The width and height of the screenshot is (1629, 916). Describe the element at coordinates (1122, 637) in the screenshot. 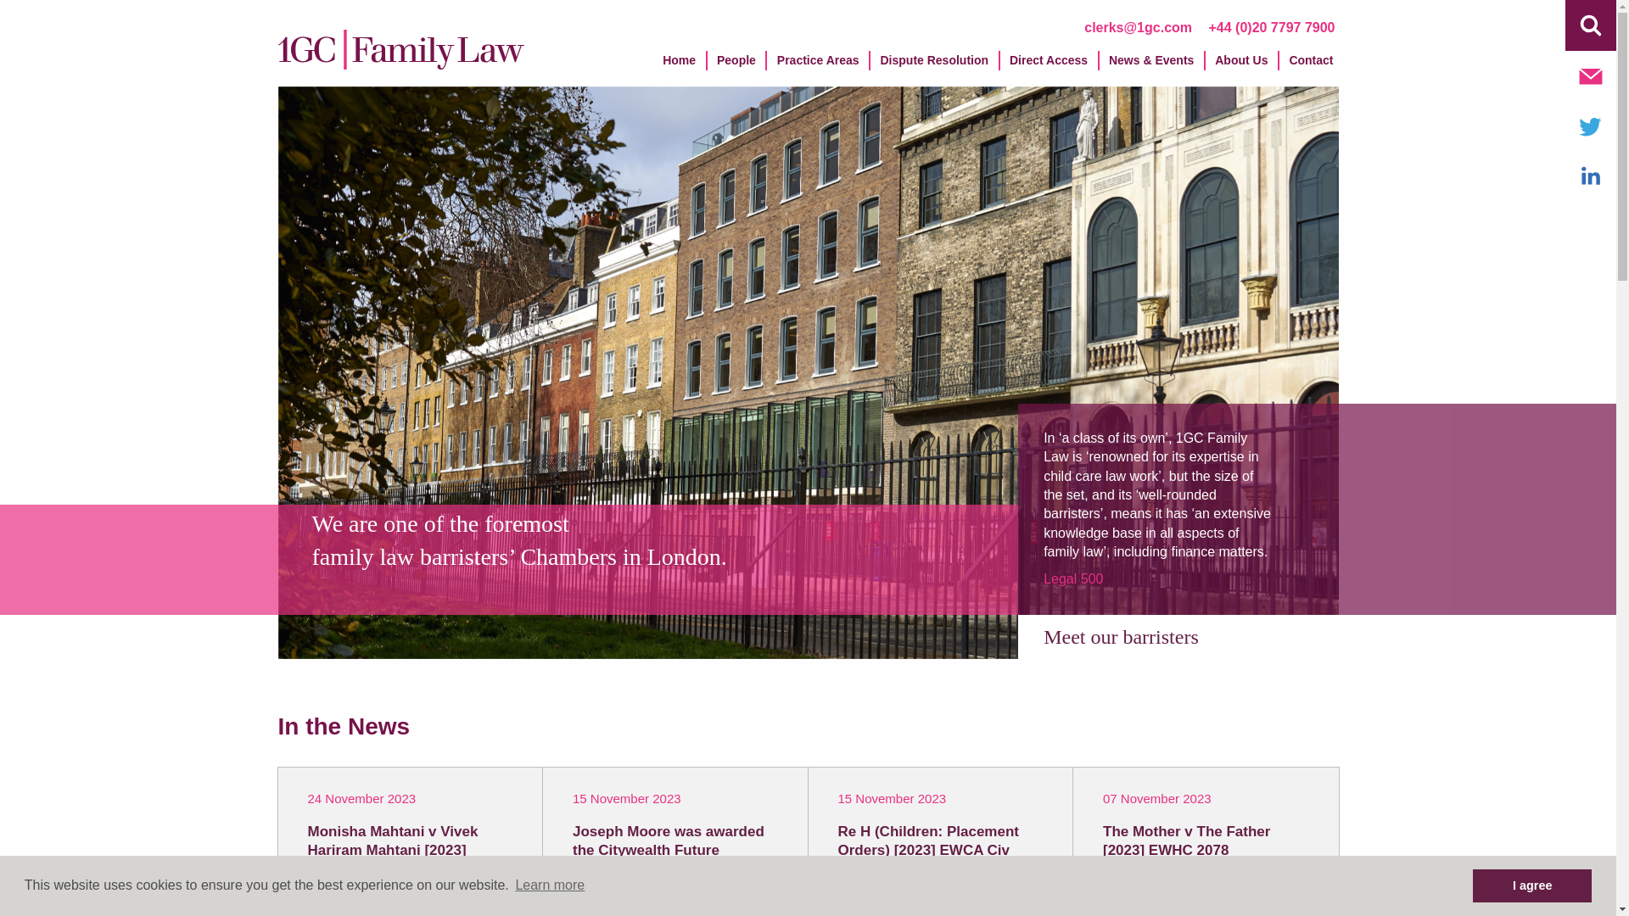

I see `Meet our barristers` at that location.